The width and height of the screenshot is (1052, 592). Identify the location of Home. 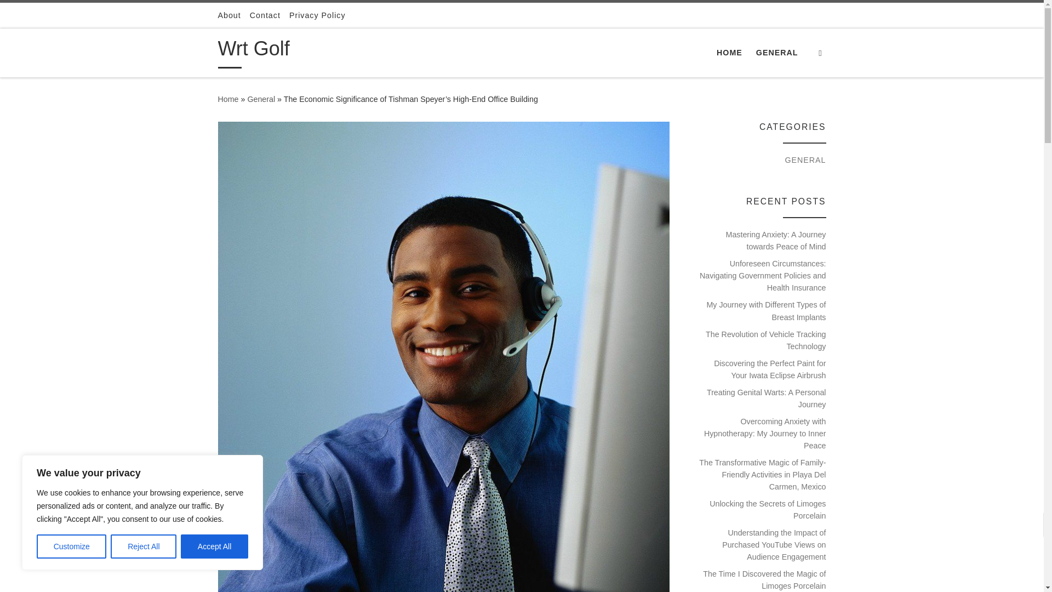
(228, 99).